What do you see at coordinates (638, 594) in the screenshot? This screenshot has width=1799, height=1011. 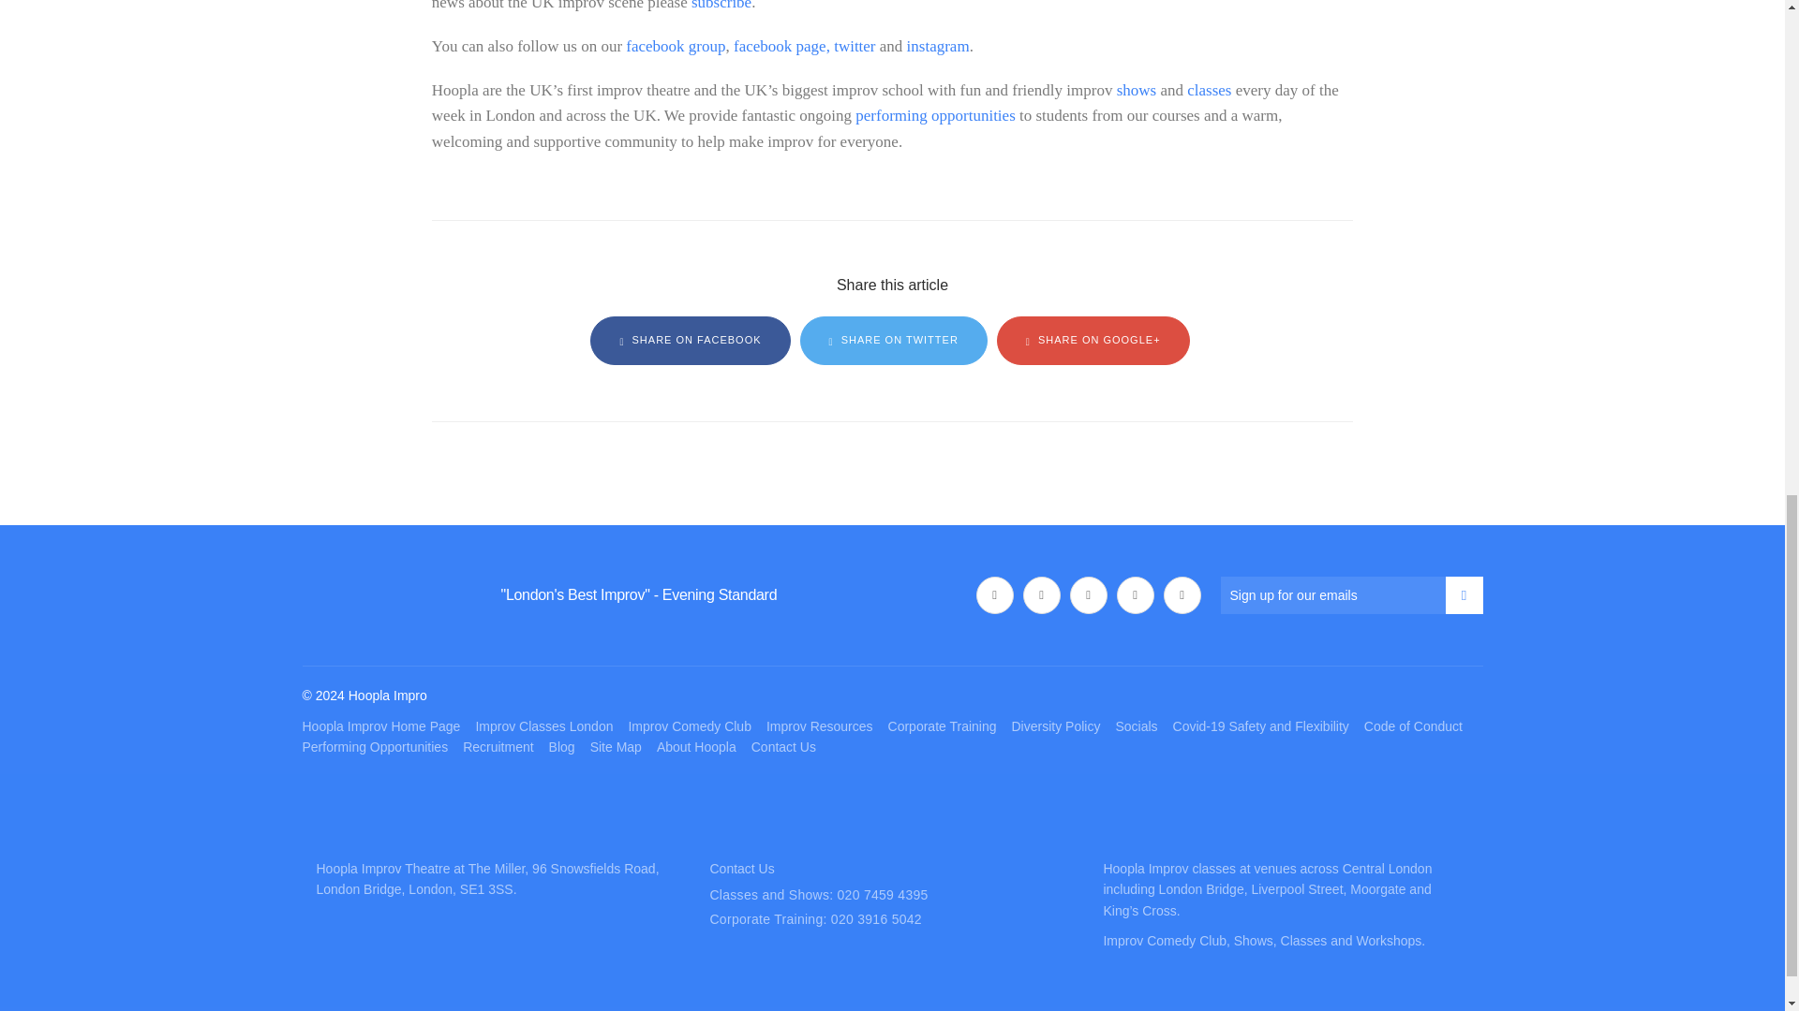 I see `"London's Best Improv" - Evening Standard` at bounding box center [638, 594].